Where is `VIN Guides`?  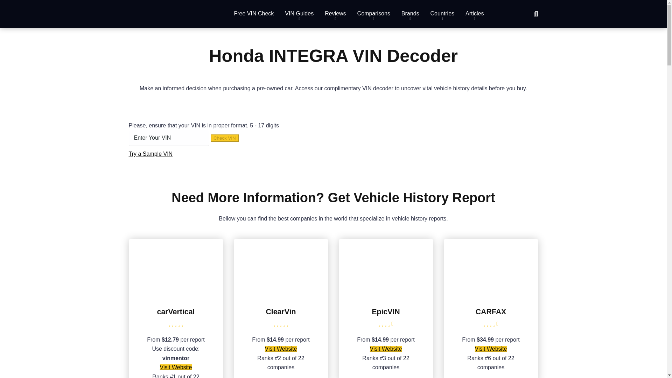 VIN Guides is located at coordinates (299, 14).